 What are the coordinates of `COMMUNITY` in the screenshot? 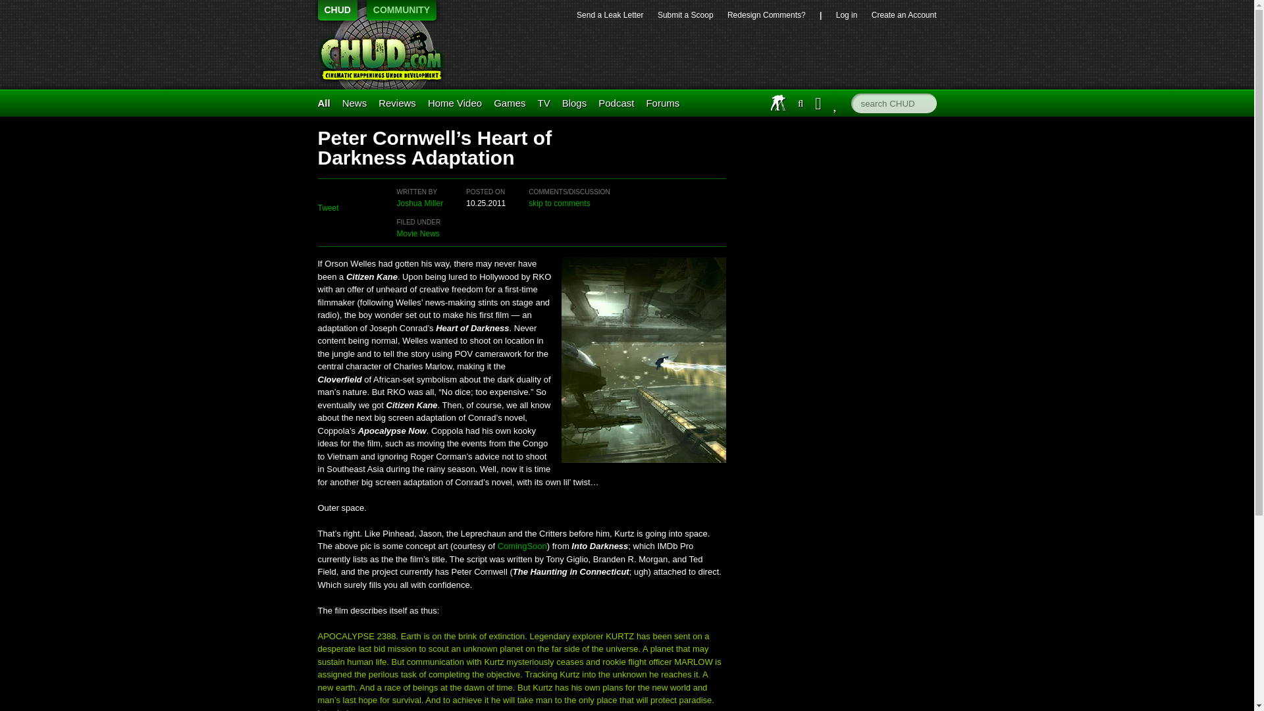 It's located at (401, 11).